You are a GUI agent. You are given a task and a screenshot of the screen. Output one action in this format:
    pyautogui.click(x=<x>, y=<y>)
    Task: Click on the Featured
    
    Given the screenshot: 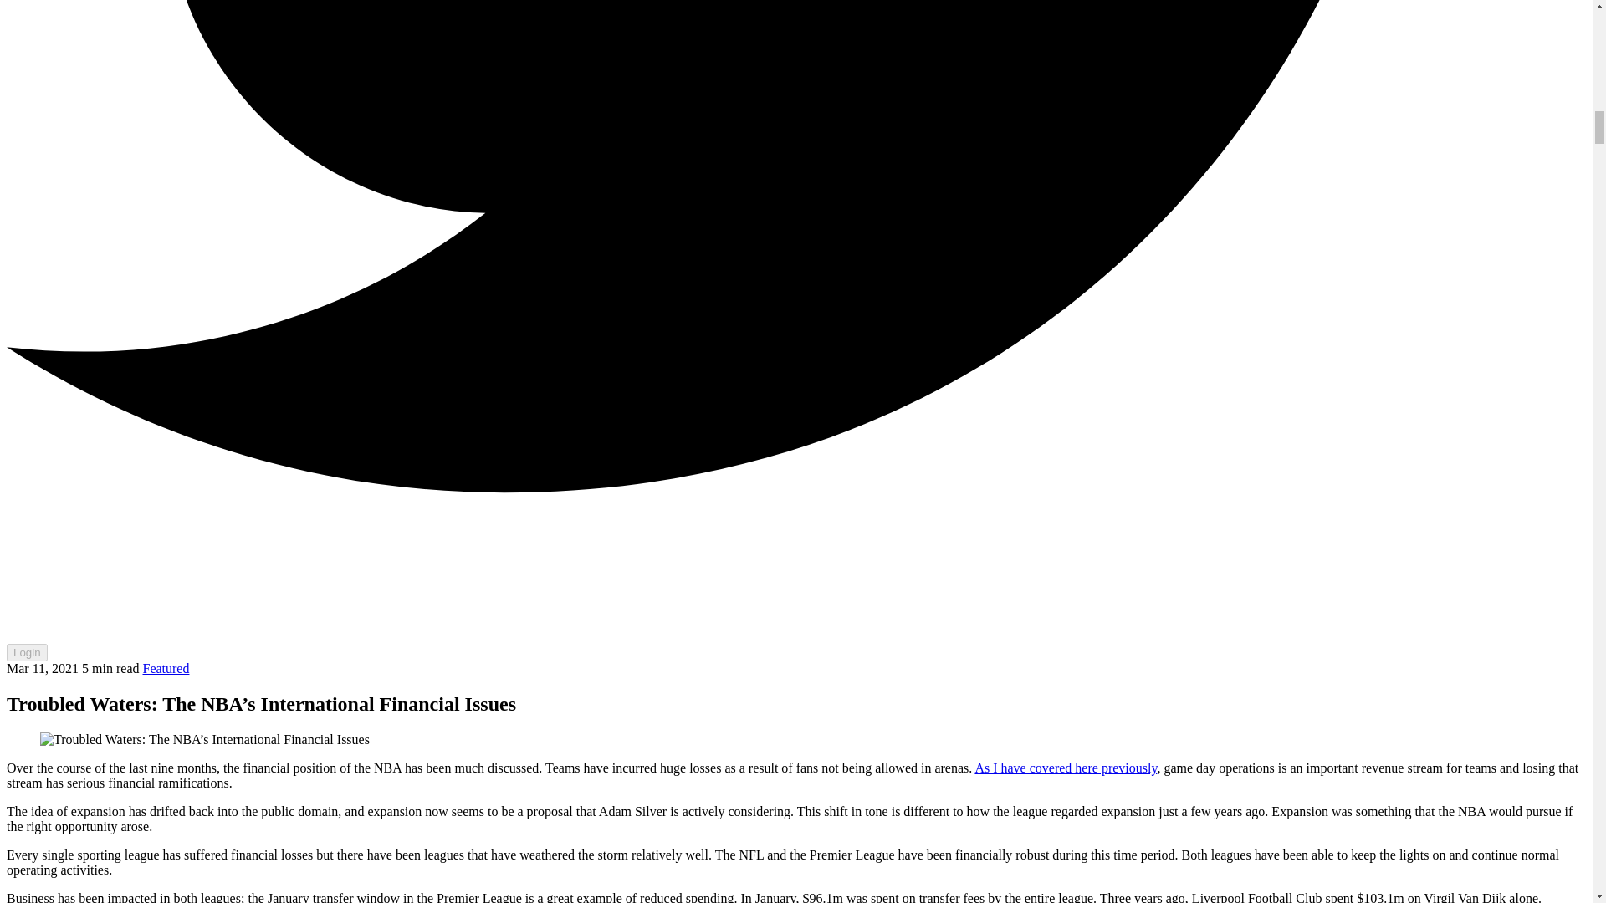 What is the action you would take?
    pyautogui.click(x=166, y=667)
    